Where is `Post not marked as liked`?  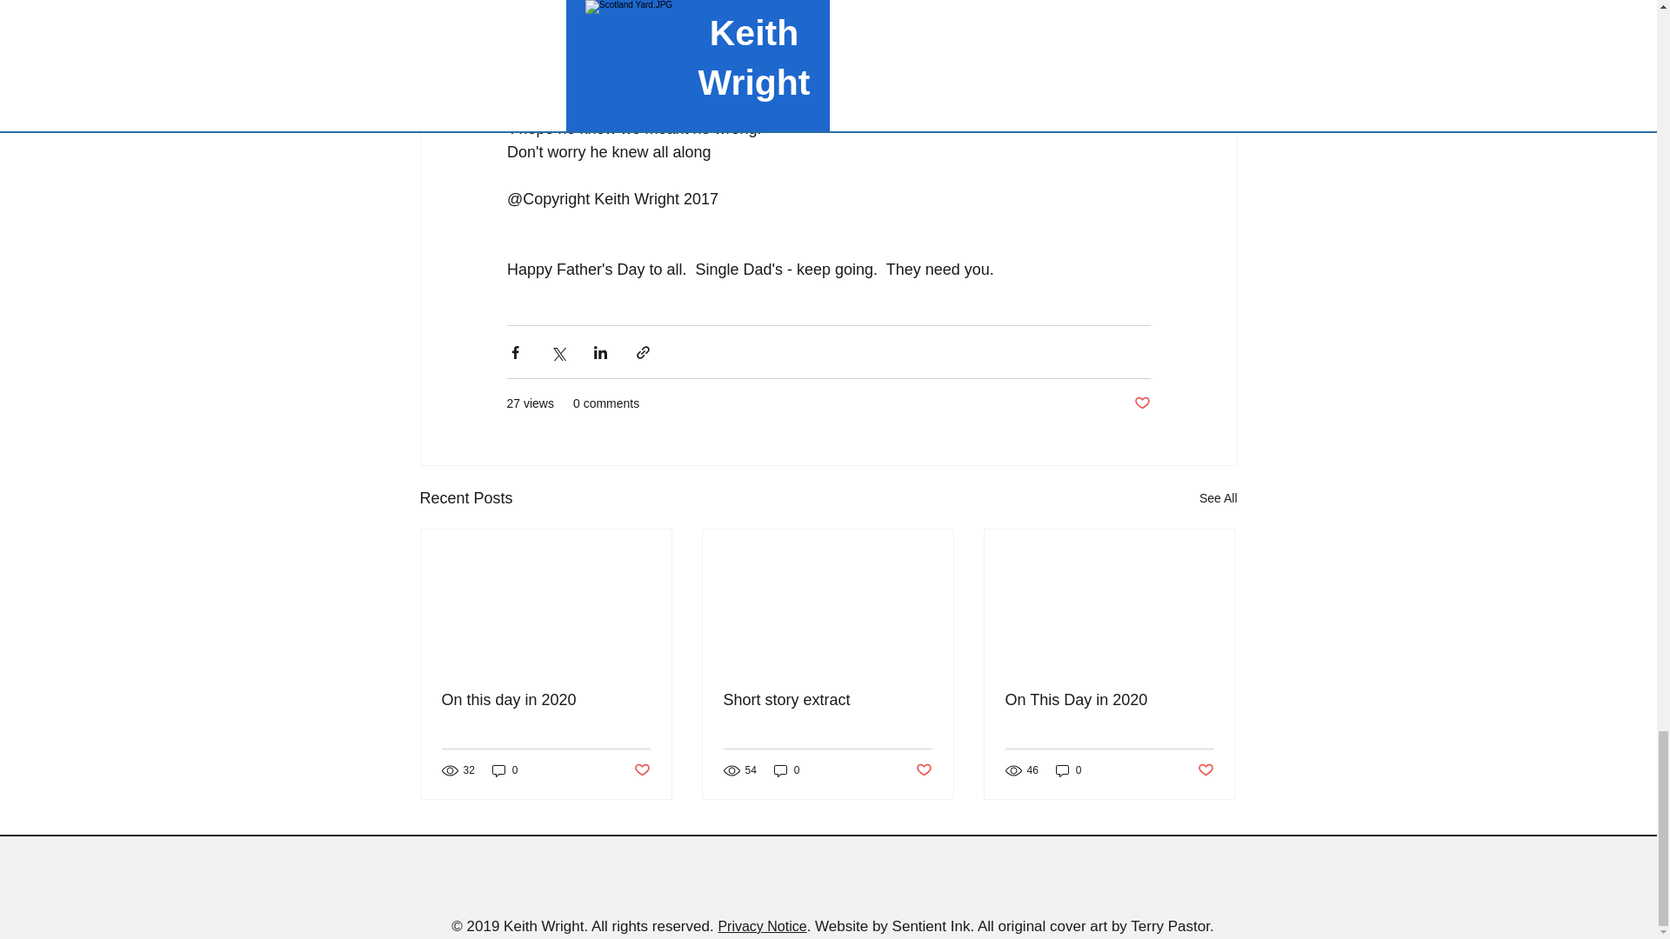 Post not marked as liked is located at coordinates (924, 770).